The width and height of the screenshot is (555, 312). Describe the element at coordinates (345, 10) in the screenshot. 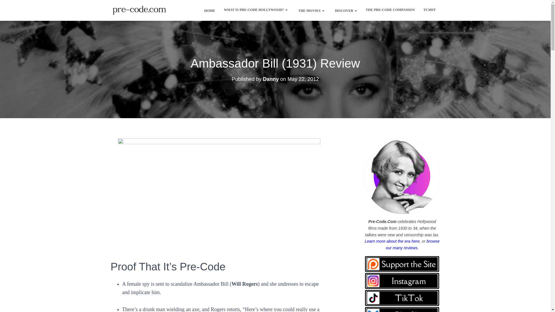

I see ` DISCOVER` at that location.